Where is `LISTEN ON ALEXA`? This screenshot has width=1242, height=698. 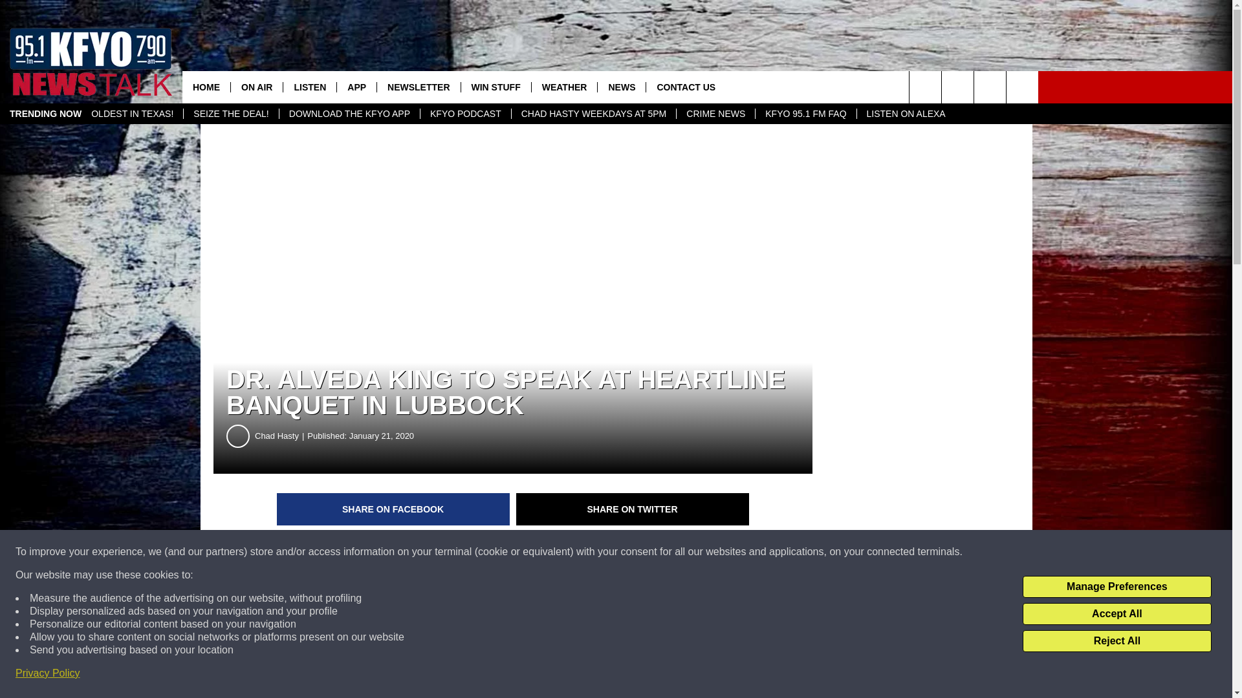
LISTEN ON ALEXA is located at coordinates (906, 114).